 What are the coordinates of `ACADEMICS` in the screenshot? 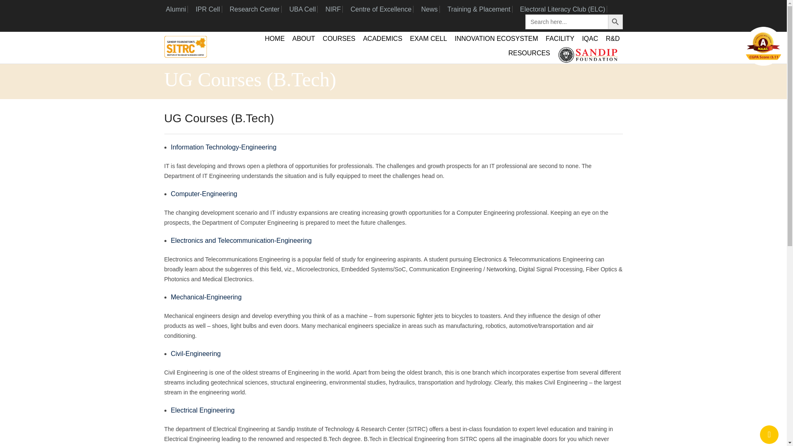 It's located at (382, 39).